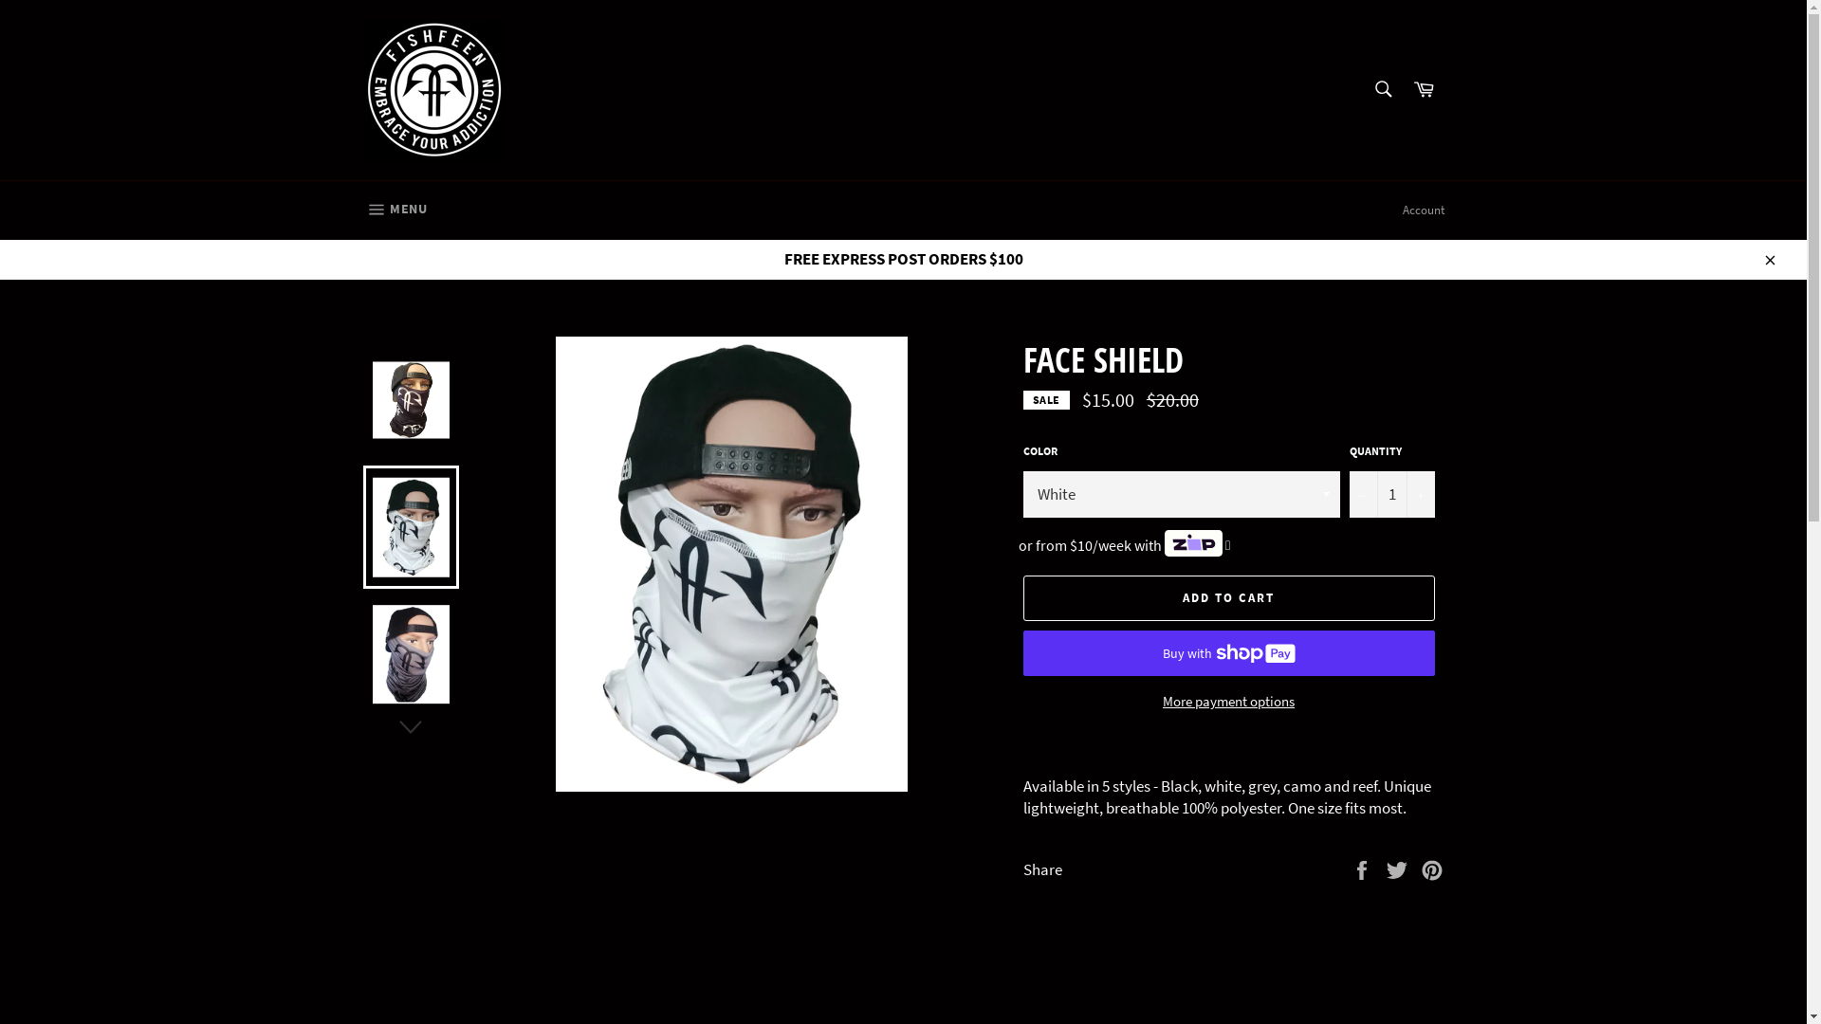 The height and width of the screenshot is (1024, 1821). I want to click on Cart, so click(1424, 89).